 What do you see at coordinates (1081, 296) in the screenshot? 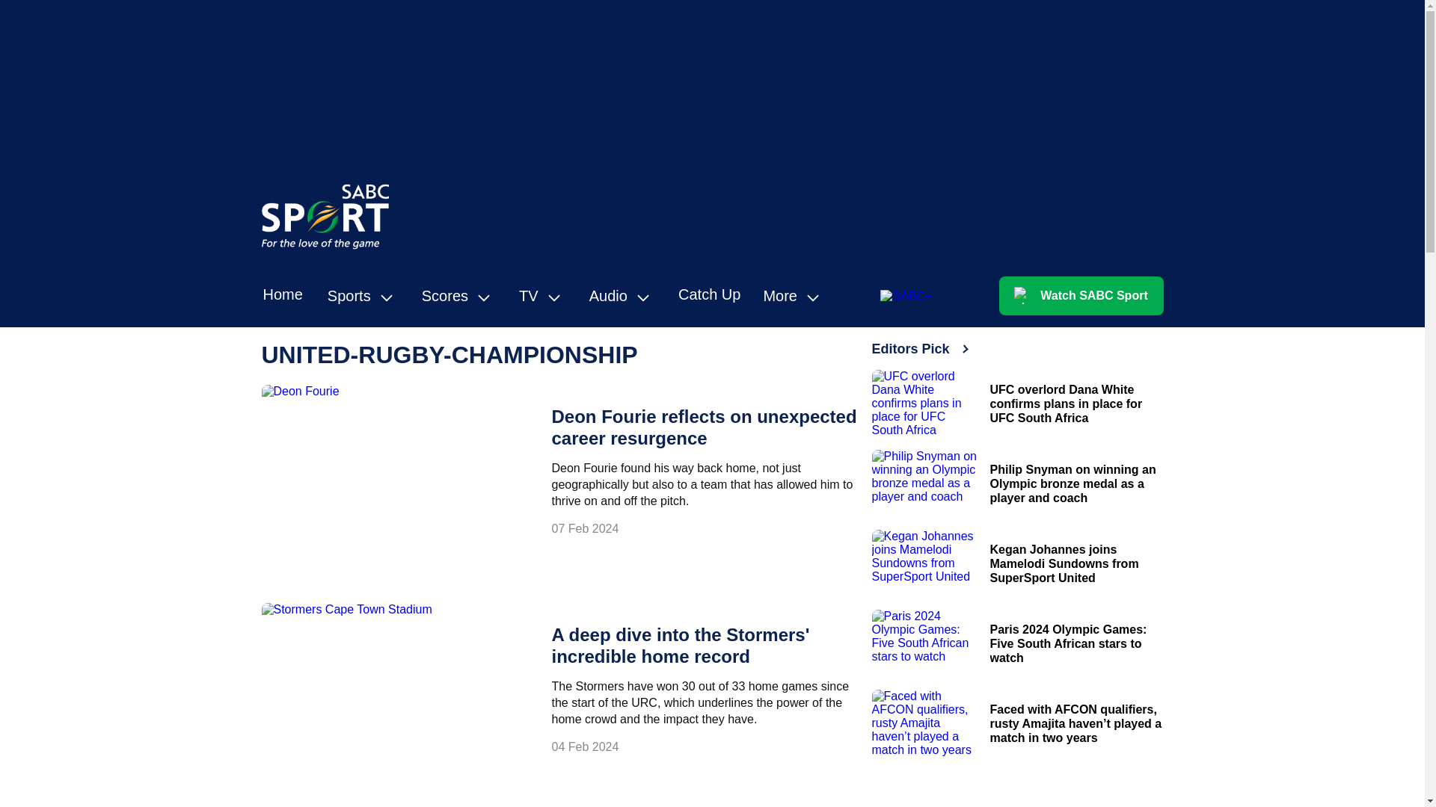
I see `Watch SABC Sport` at bounding box center [1081, 296].